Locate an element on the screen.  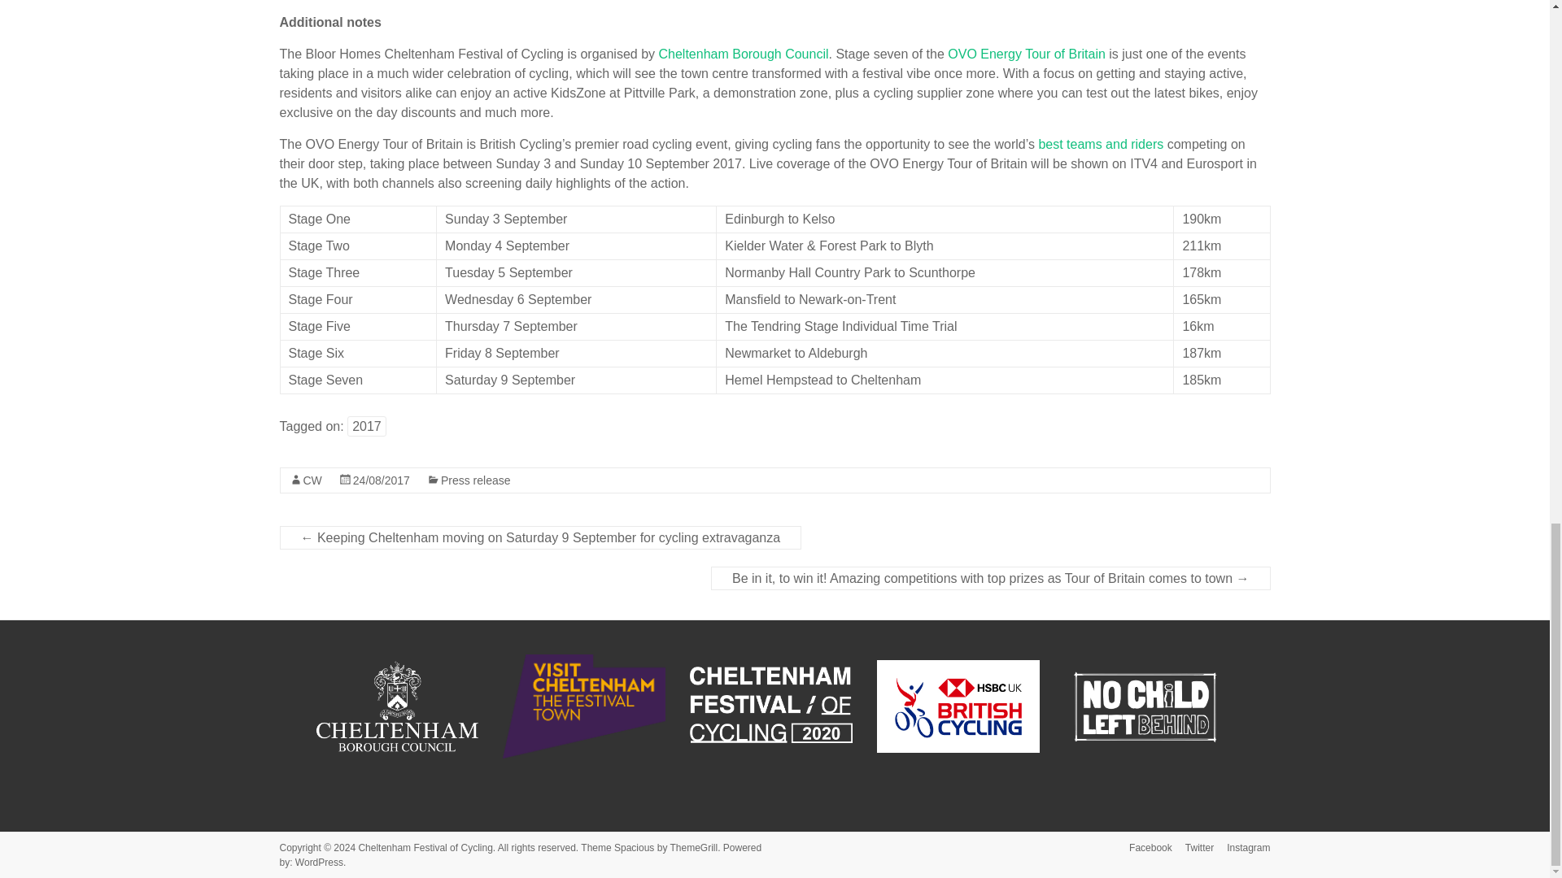
11:47 am is located at coordinates (381, 480).